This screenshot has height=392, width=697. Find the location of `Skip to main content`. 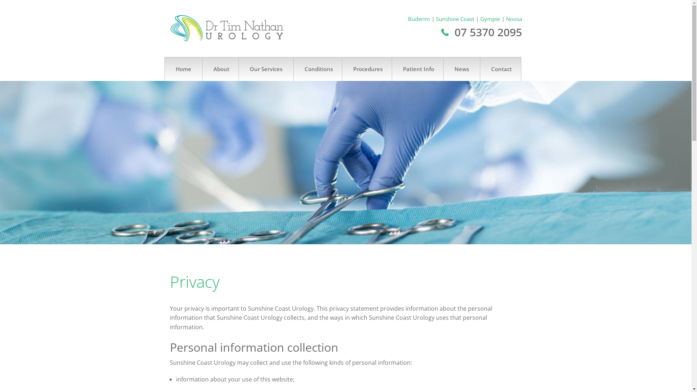

Skip to main content is located at coordinates (28, 0).